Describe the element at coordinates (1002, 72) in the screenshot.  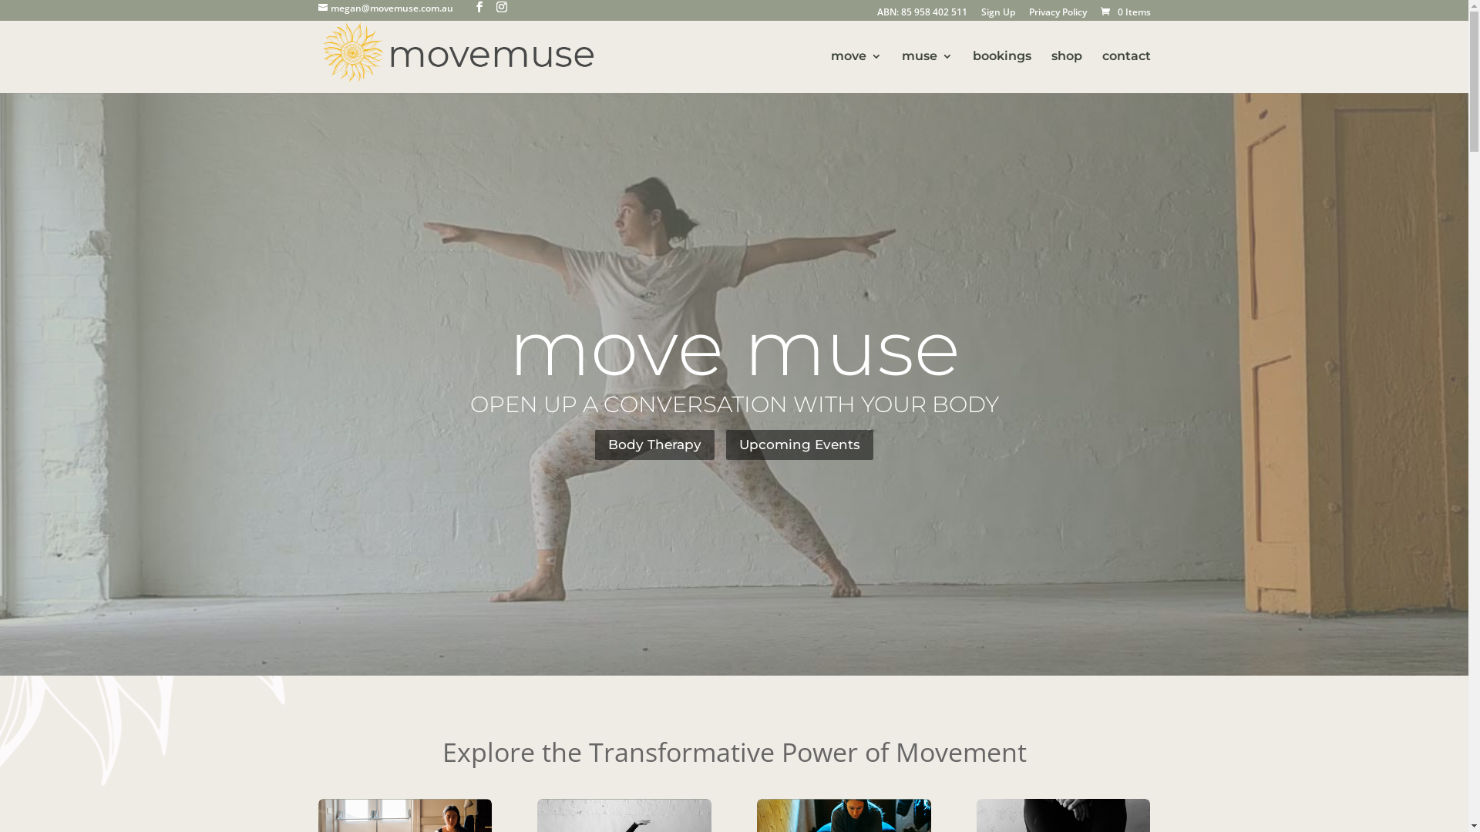
I see `bookings` at that location.